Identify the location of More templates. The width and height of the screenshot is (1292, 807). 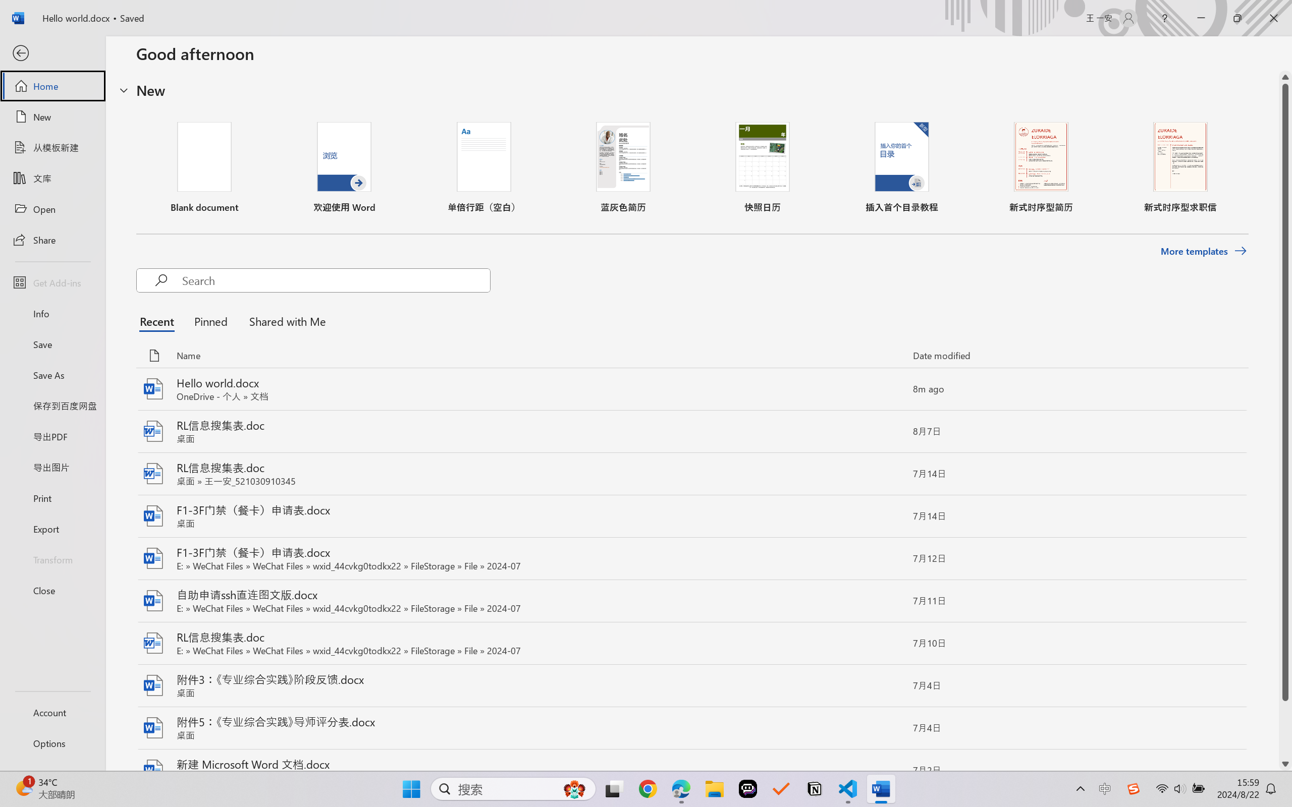
(1203, 251).